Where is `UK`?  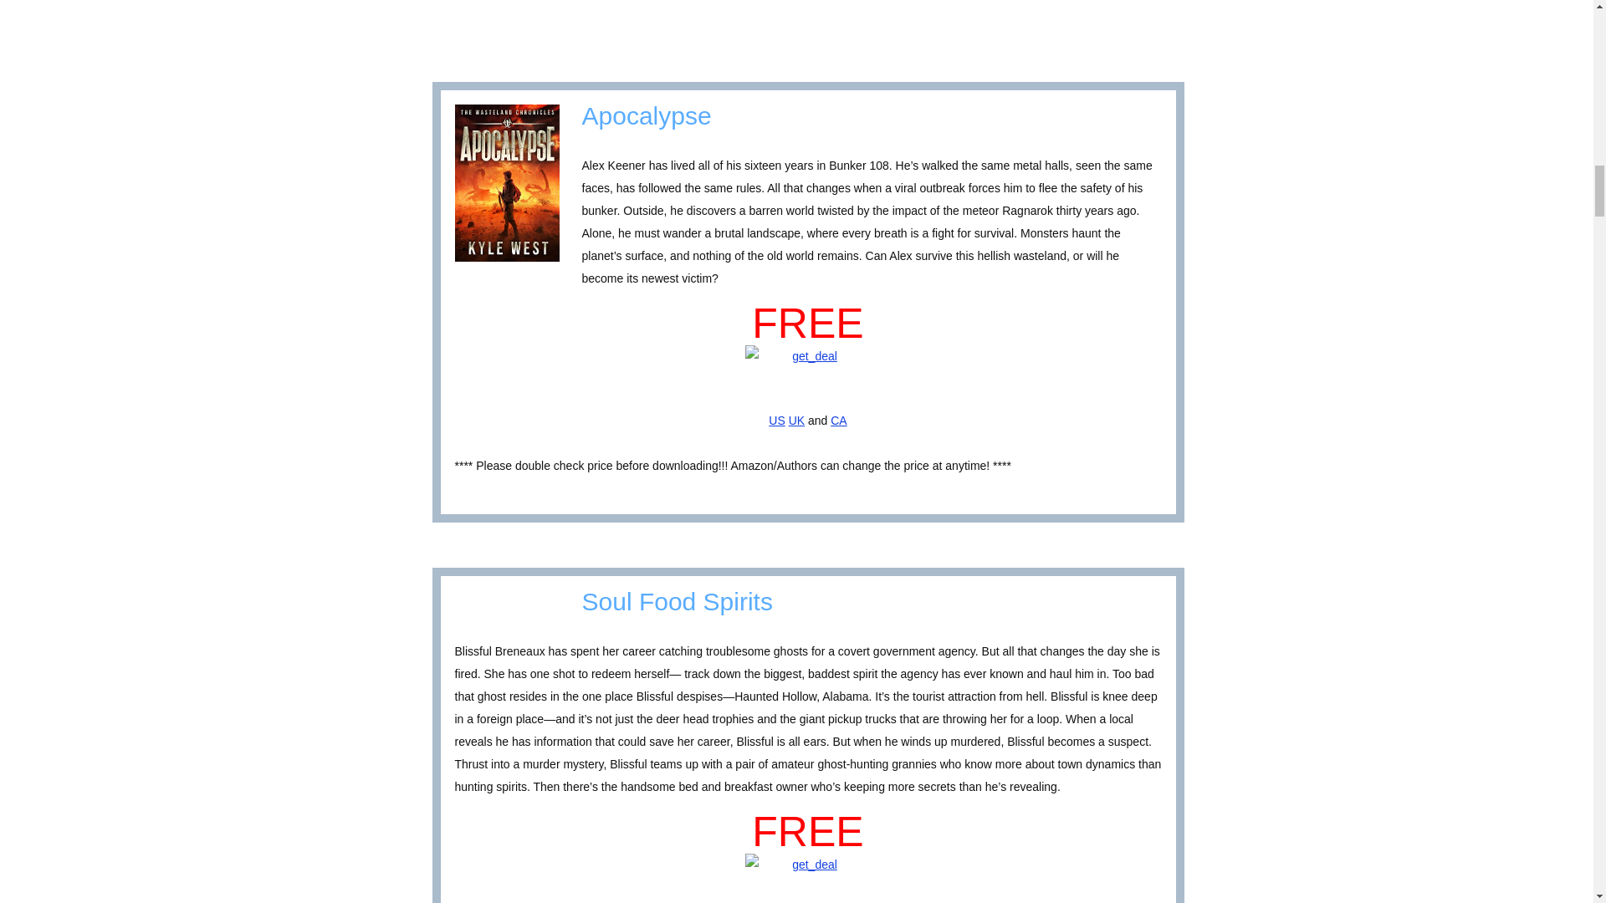 UK is located at coordinates (796, 420).